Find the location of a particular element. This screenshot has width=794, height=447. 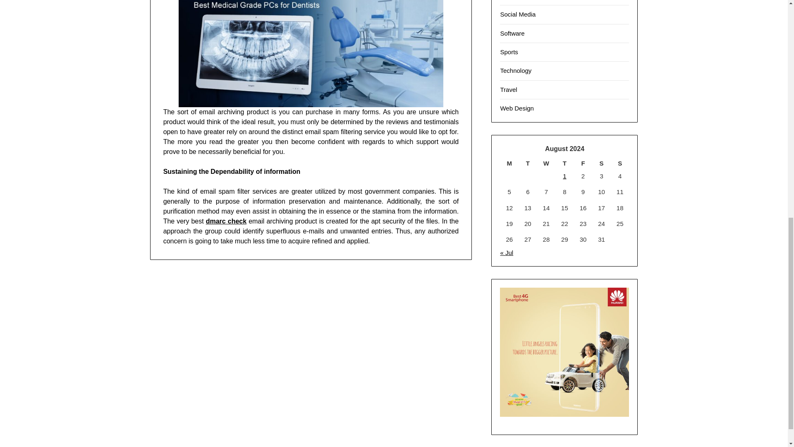

Web Design is located at coordinates (517, 108).